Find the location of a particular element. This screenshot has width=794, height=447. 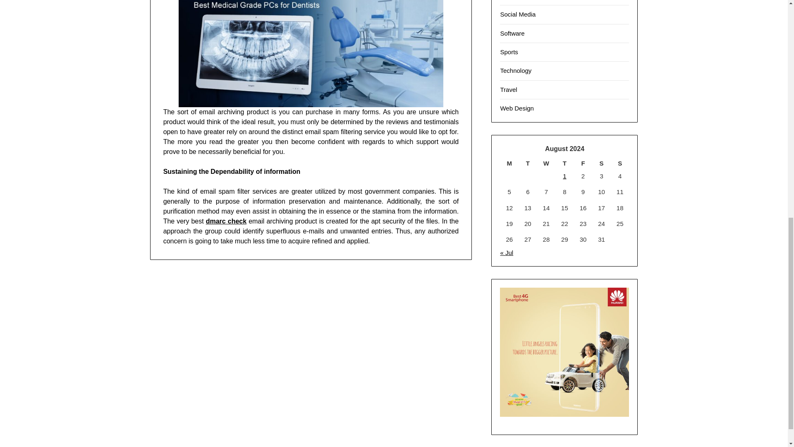

Web Design is located at coordinates (517, 108).